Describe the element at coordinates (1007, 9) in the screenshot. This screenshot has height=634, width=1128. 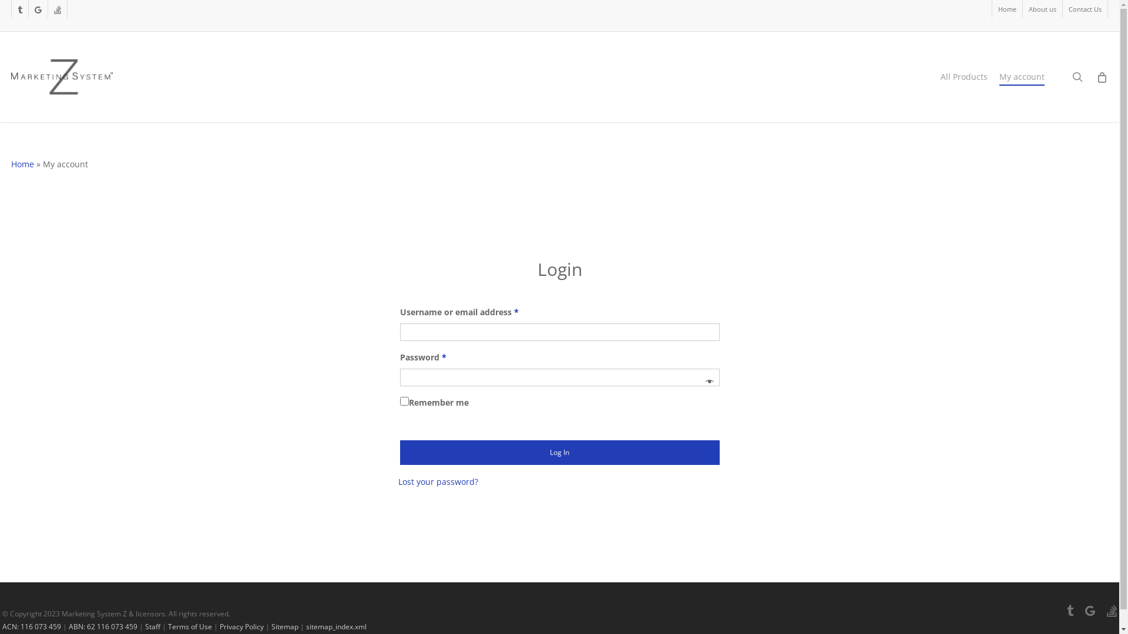
I see `Home` at that location.